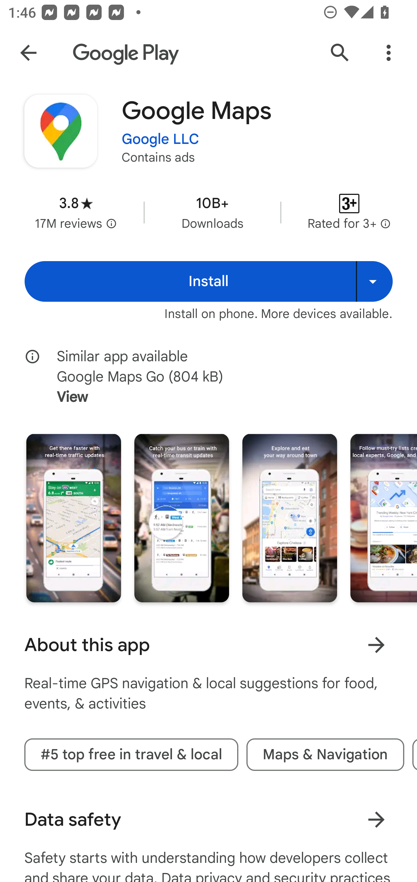  What do you see at coordinates (376, 645) in the screenshot?
I see `Learn more About this app` at bounding box center [376, 645].